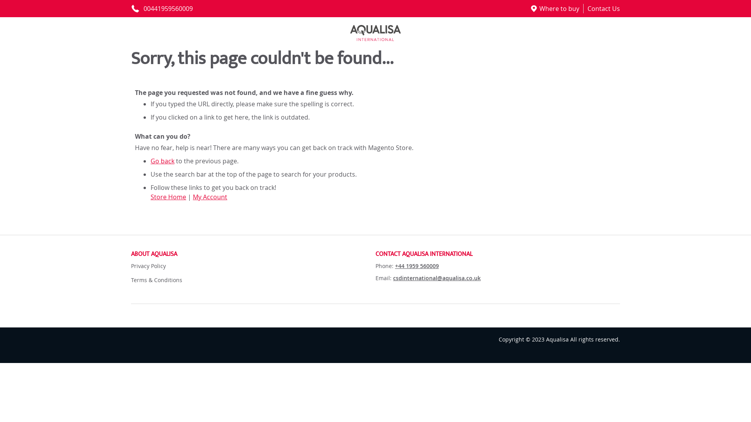  What do you see at coordinates (163, 161) in the screenshot?
I see `Go back` at bounding box center [163, 161].